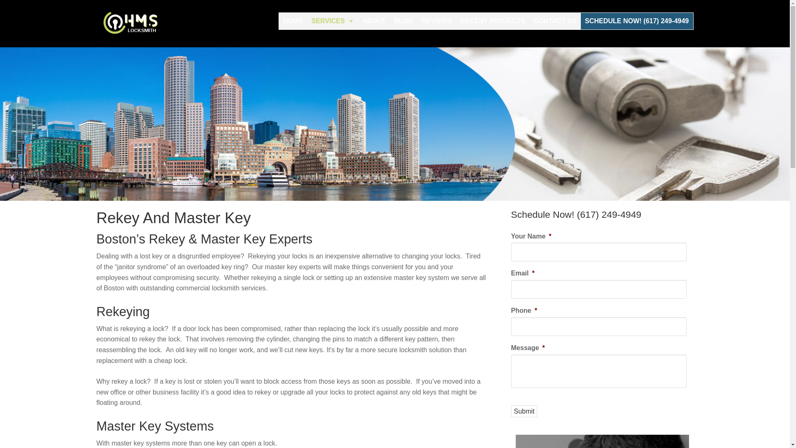 This screenshot has width=796, height=448. What do you see at coordinates (138, 23) in the screenshot?
I see `HMS Locksmith` at bounding box center [138, 23].